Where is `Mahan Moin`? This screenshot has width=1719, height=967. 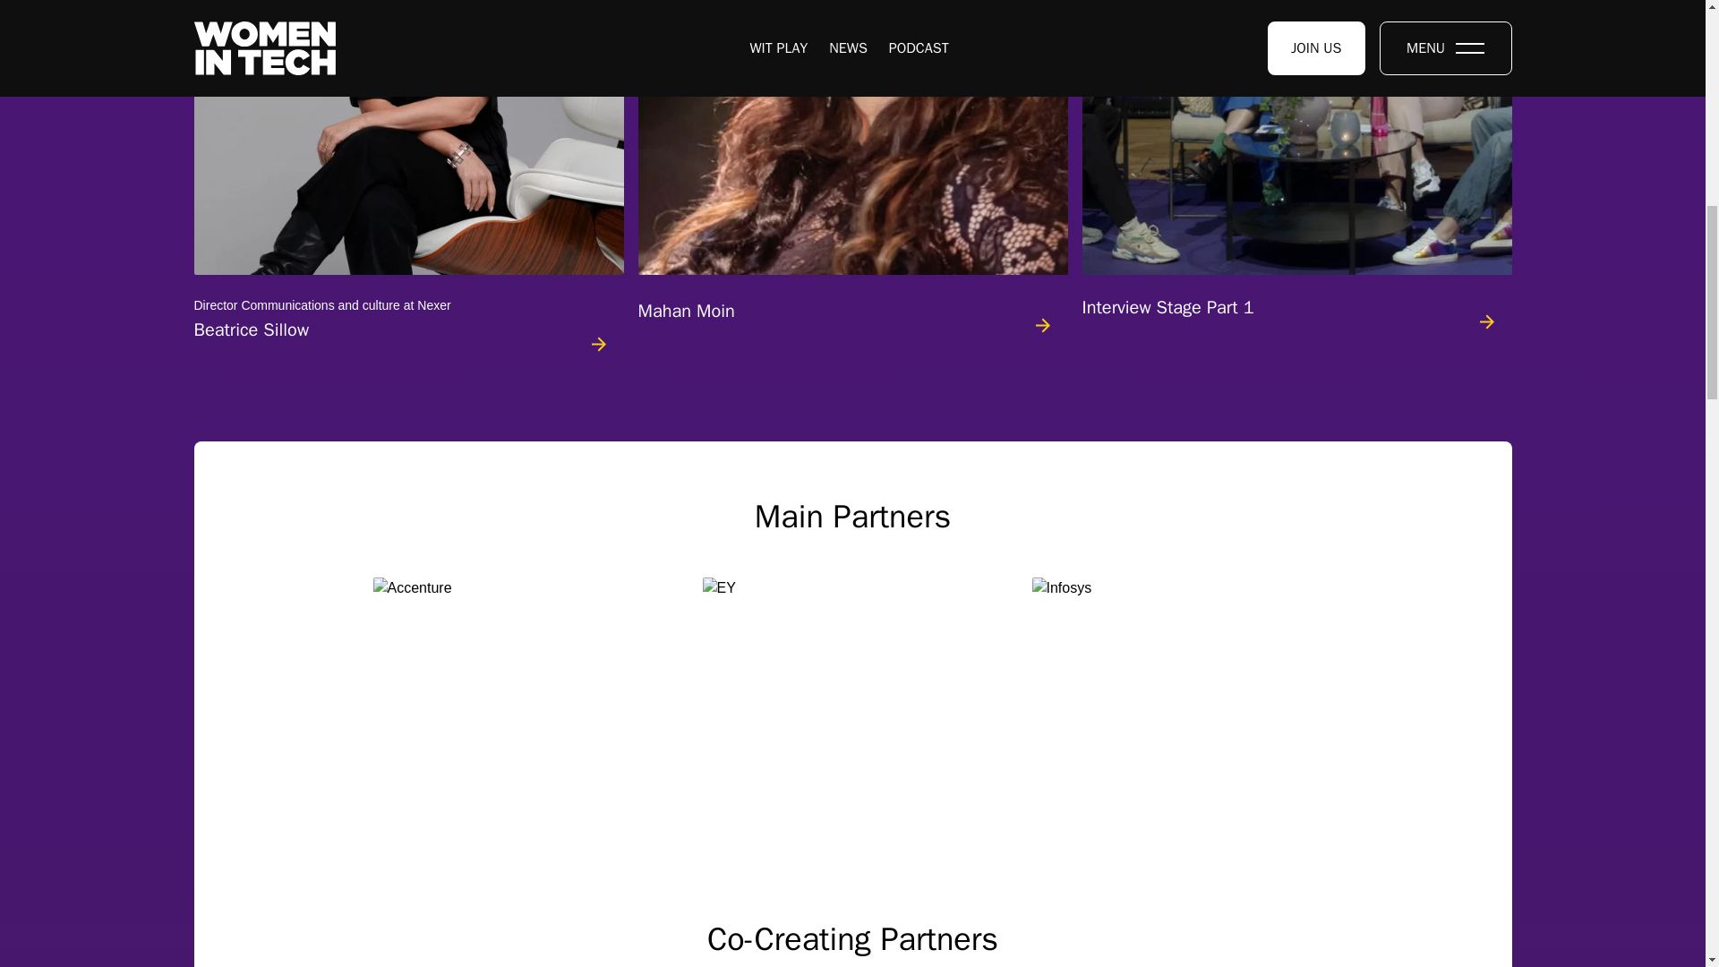 Mahan Moin is located at coordinates (852, 177).